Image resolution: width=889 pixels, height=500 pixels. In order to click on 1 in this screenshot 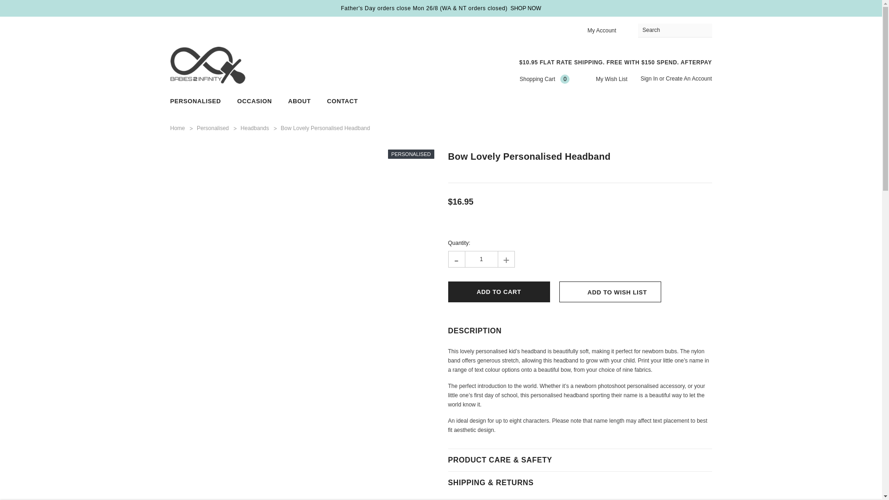, I will do `click(481, 259)`.